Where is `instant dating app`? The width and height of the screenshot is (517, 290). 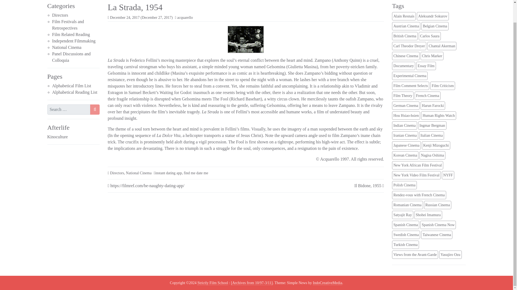
instant dating app is located at coordinates (169, 173).